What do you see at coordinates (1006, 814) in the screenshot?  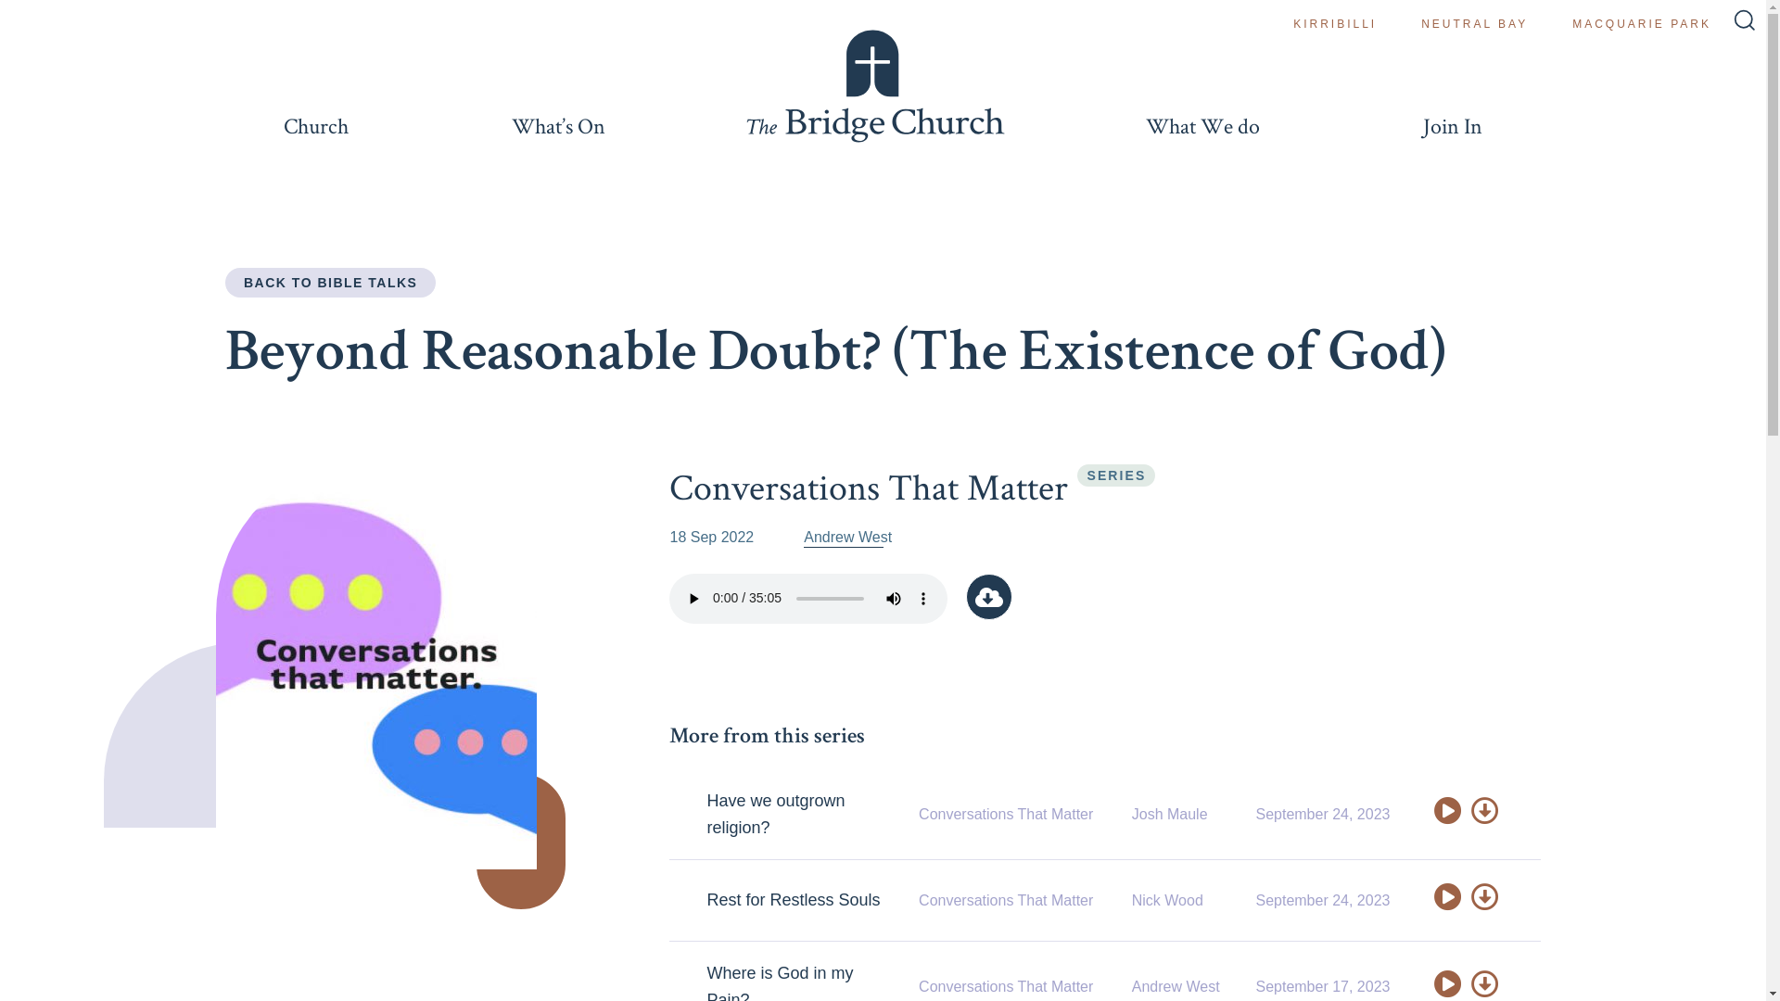 I see `Conversations That Matter` at bounding box center [1006, 814].